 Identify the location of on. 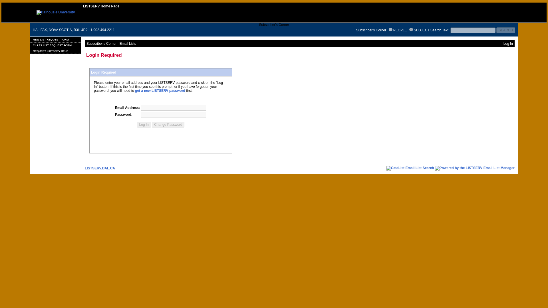
(411, 30).